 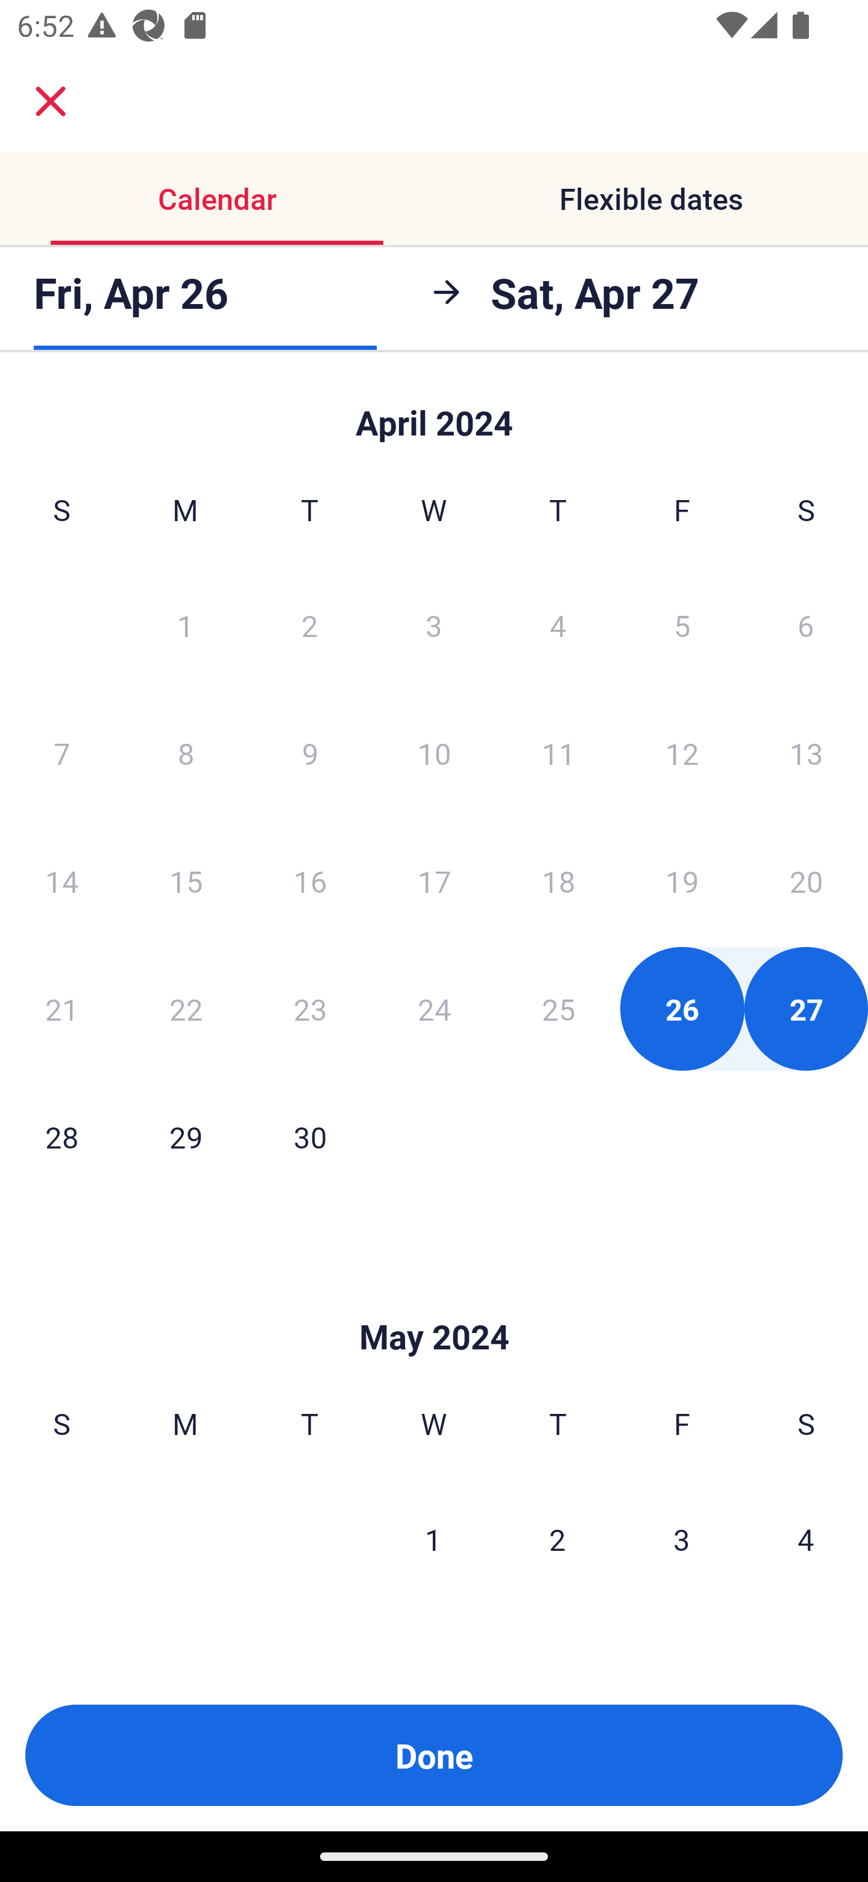 What do you see at coordinates (61, 1009) in the screenshot?
I see `21 Sunday, April 21, 2024` at bounding box center [61, 1009].